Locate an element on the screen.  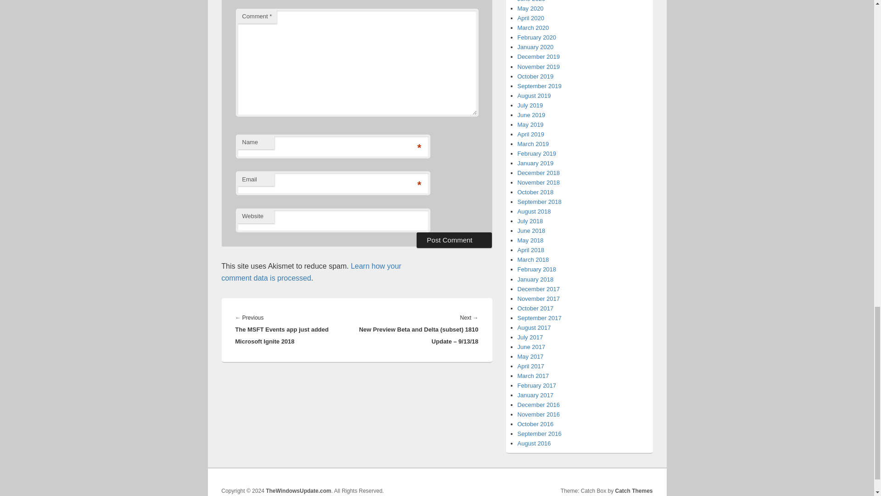
Learn how your comment data is processed is located at coordinates (311, 272).